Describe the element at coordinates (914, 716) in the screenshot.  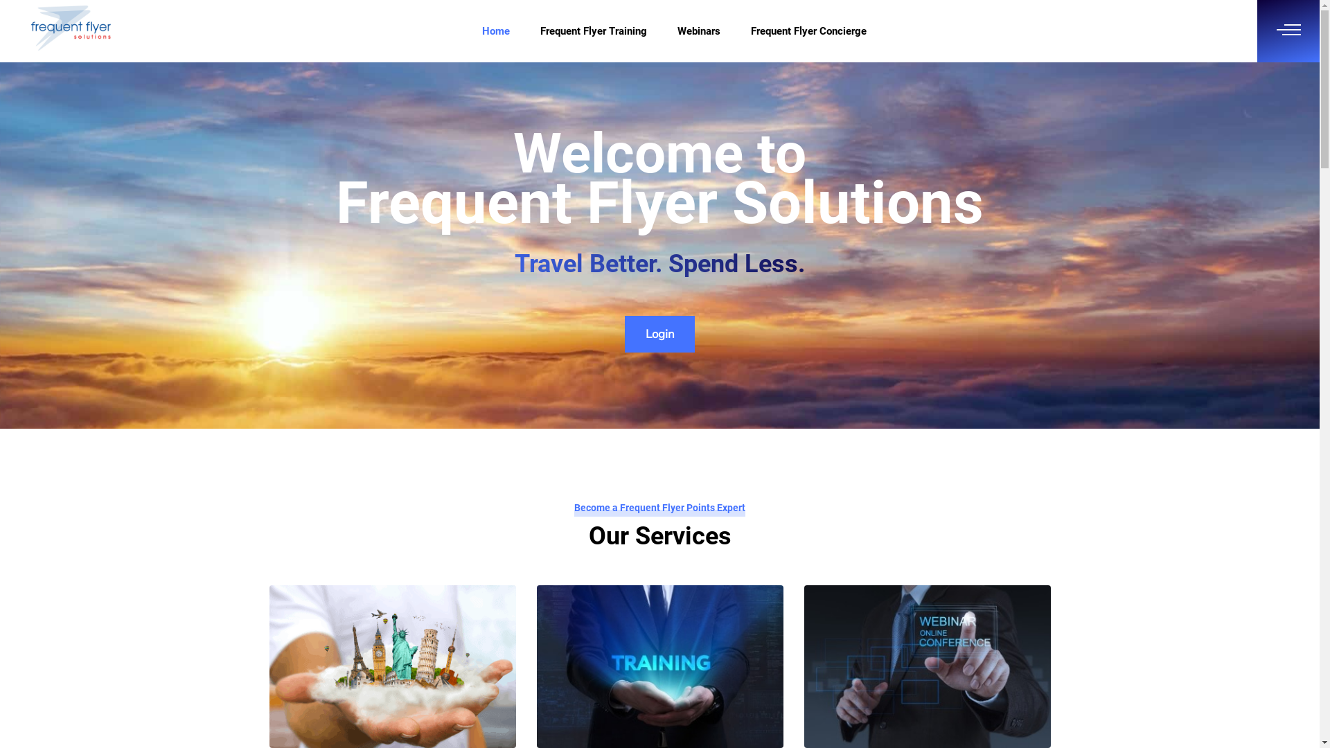
I see `Privacy Policy` at that location.